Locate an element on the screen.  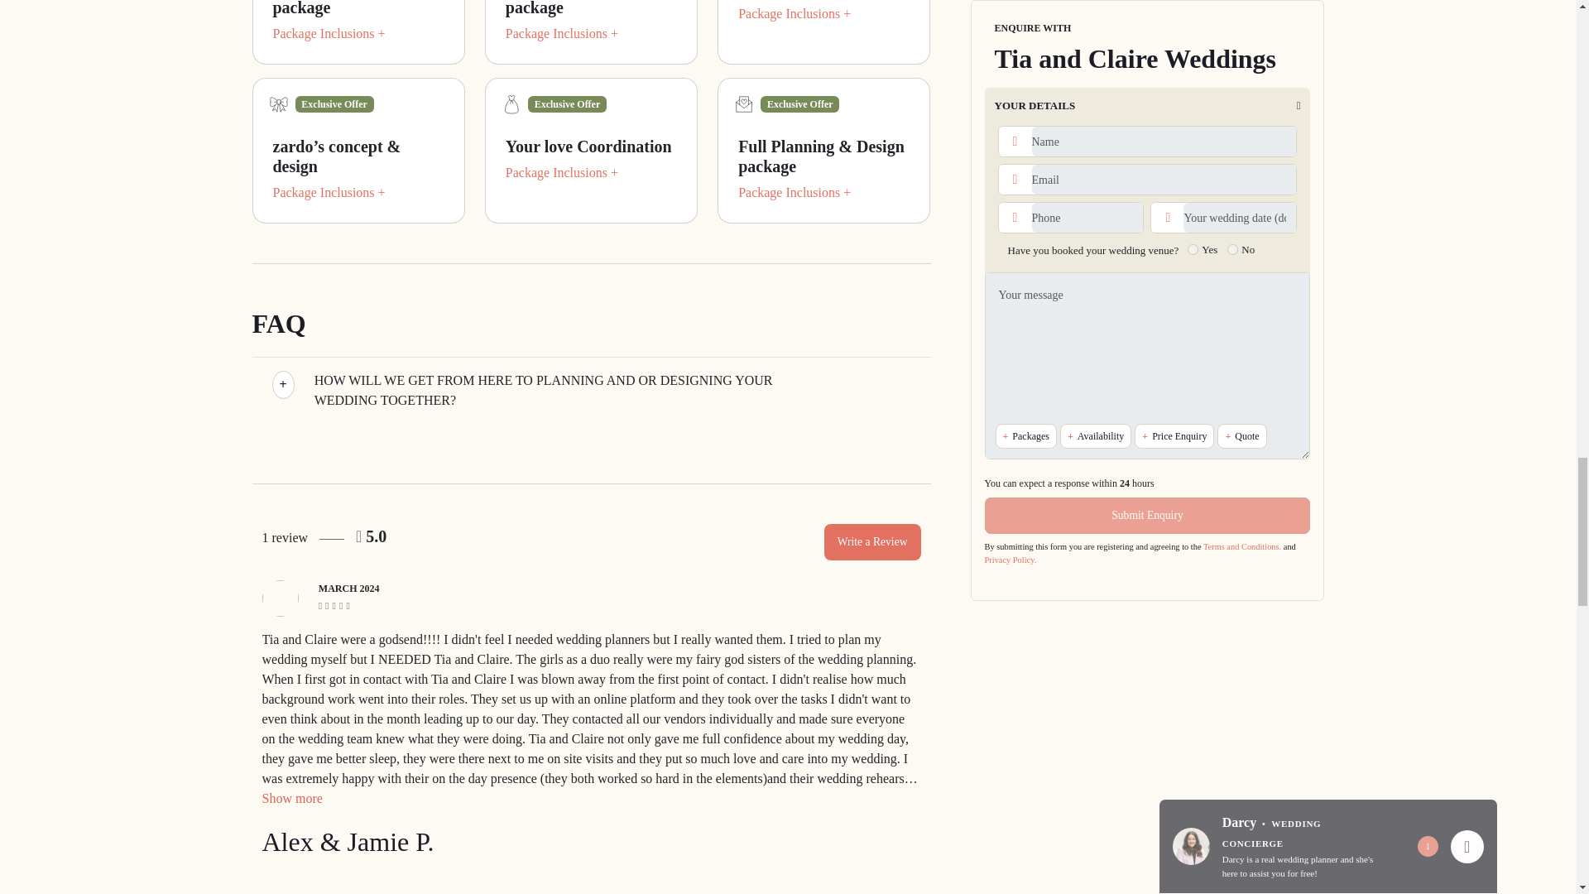
Package Inclusions is located at coordinates (329, 33).